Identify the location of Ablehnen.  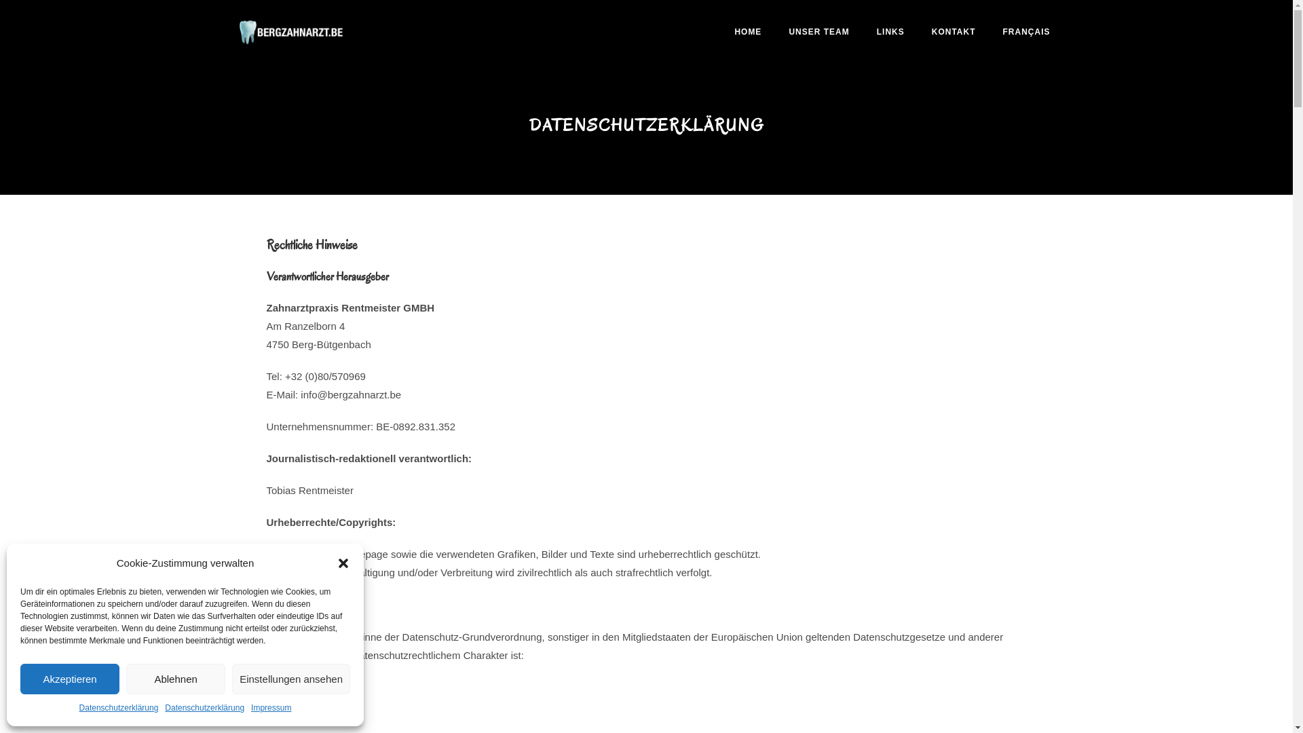
(176, 679).